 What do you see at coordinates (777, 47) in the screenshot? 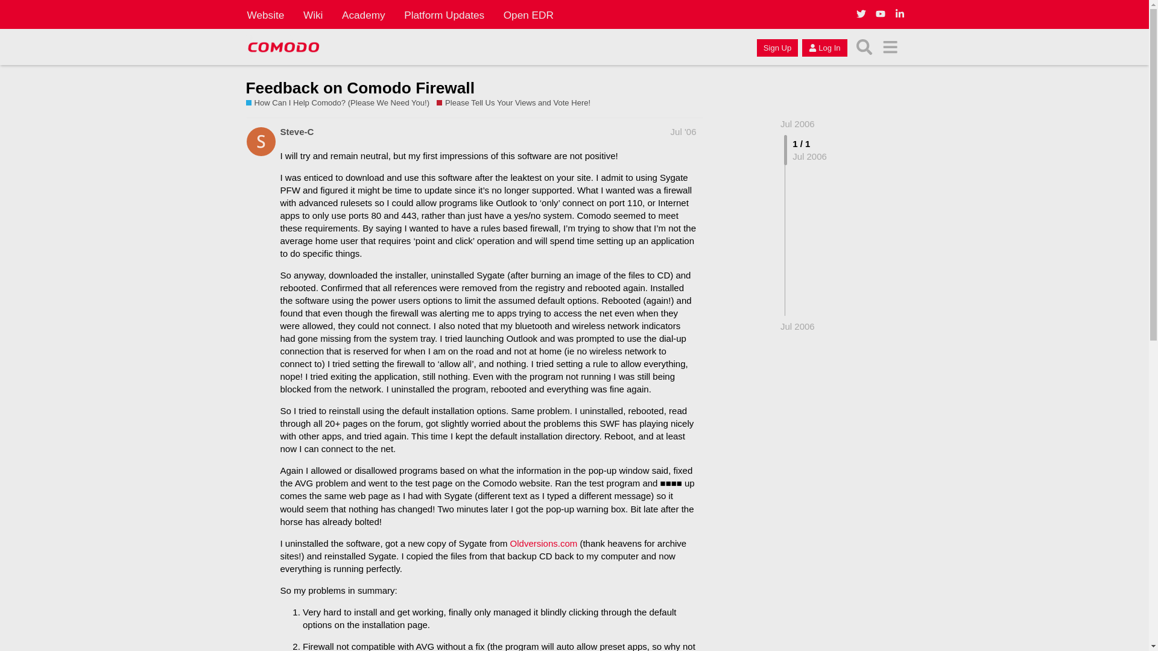
I see `Sign Up` at bounding box center [777, 47].